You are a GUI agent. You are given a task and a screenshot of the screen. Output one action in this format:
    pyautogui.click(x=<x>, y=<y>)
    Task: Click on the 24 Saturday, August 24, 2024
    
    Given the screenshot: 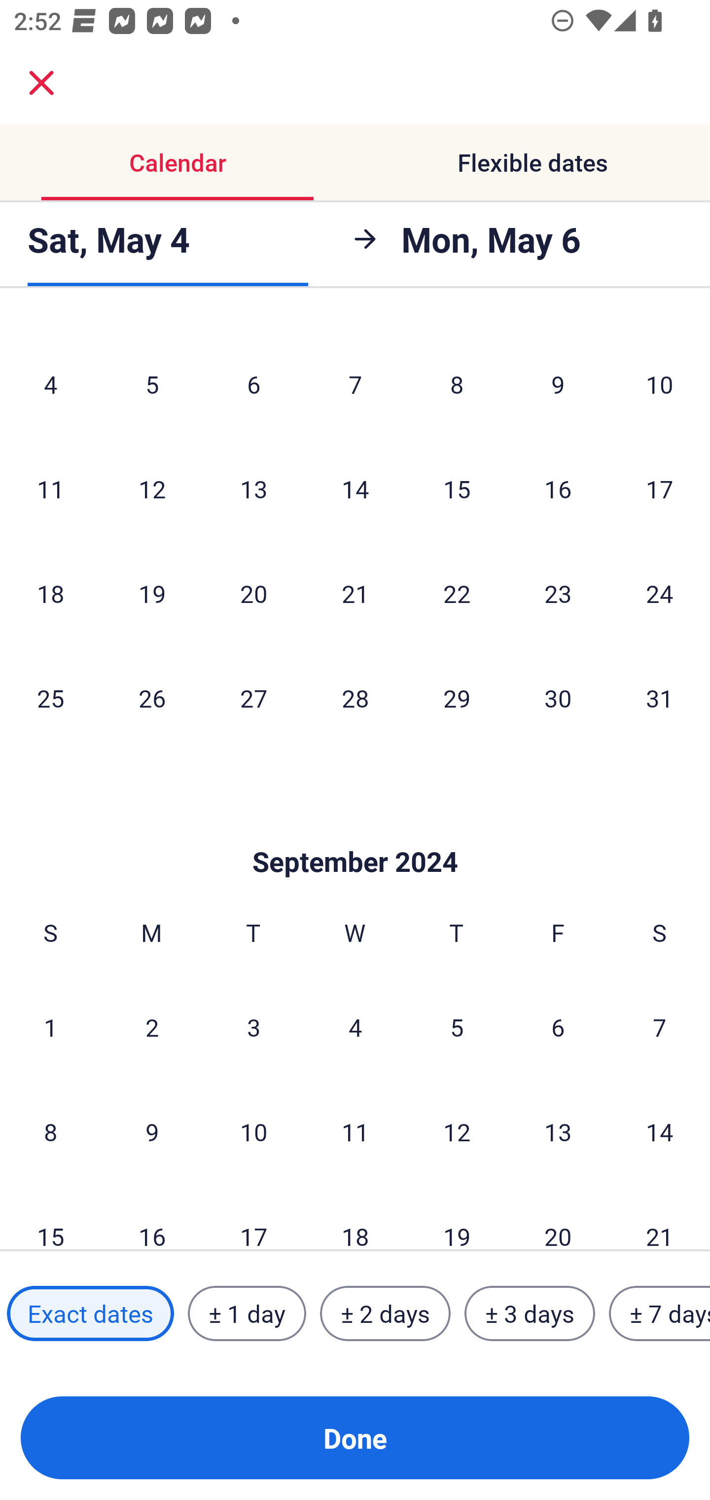 What is the action you would take?
    pyautogui.click(x=660, y=593)
    